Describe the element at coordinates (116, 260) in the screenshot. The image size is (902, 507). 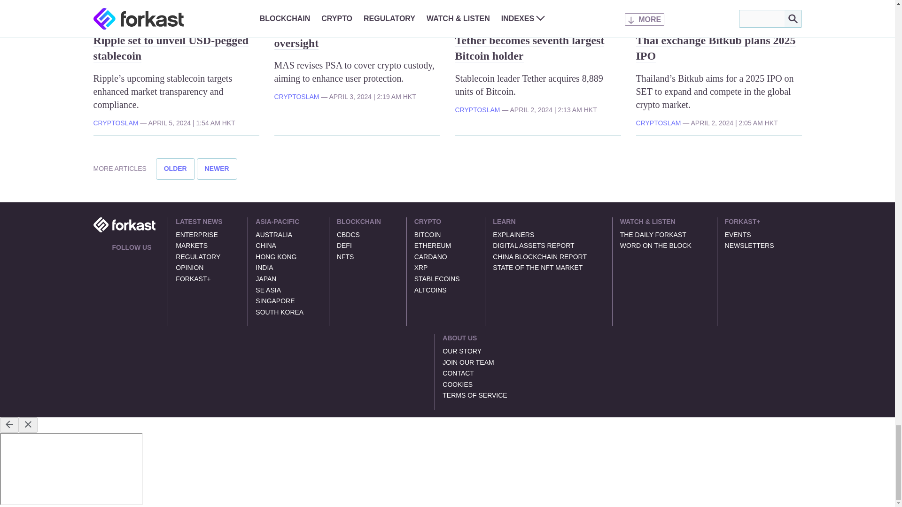
I see `Forkast's profile on Twitter` at that location.